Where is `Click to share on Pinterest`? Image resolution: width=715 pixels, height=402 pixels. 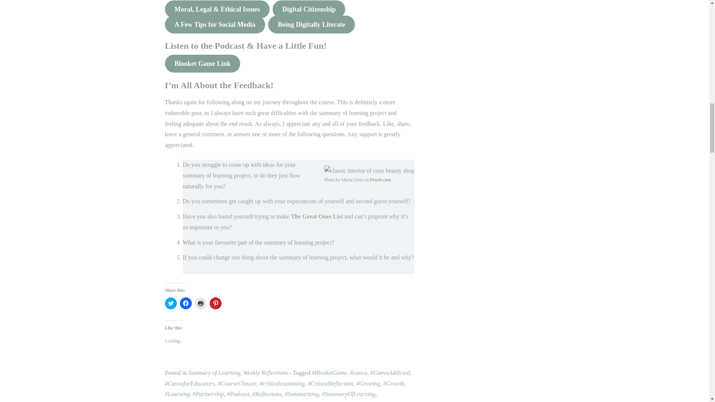
Click to share on Pinterest is located at coordinates (215, 303).